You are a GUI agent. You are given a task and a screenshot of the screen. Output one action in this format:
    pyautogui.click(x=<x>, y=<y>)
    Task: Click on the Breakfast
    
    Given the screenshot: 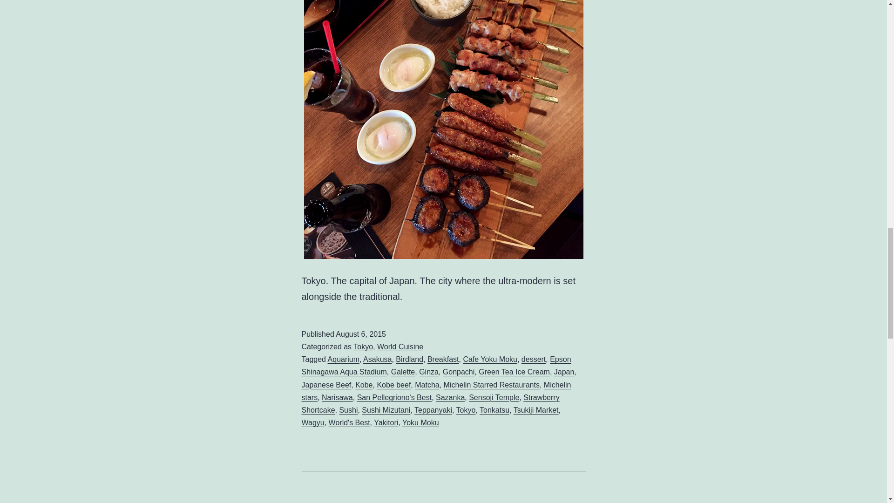 What is the action you would take?
    pyautogui.click(x=443, y=359)
    